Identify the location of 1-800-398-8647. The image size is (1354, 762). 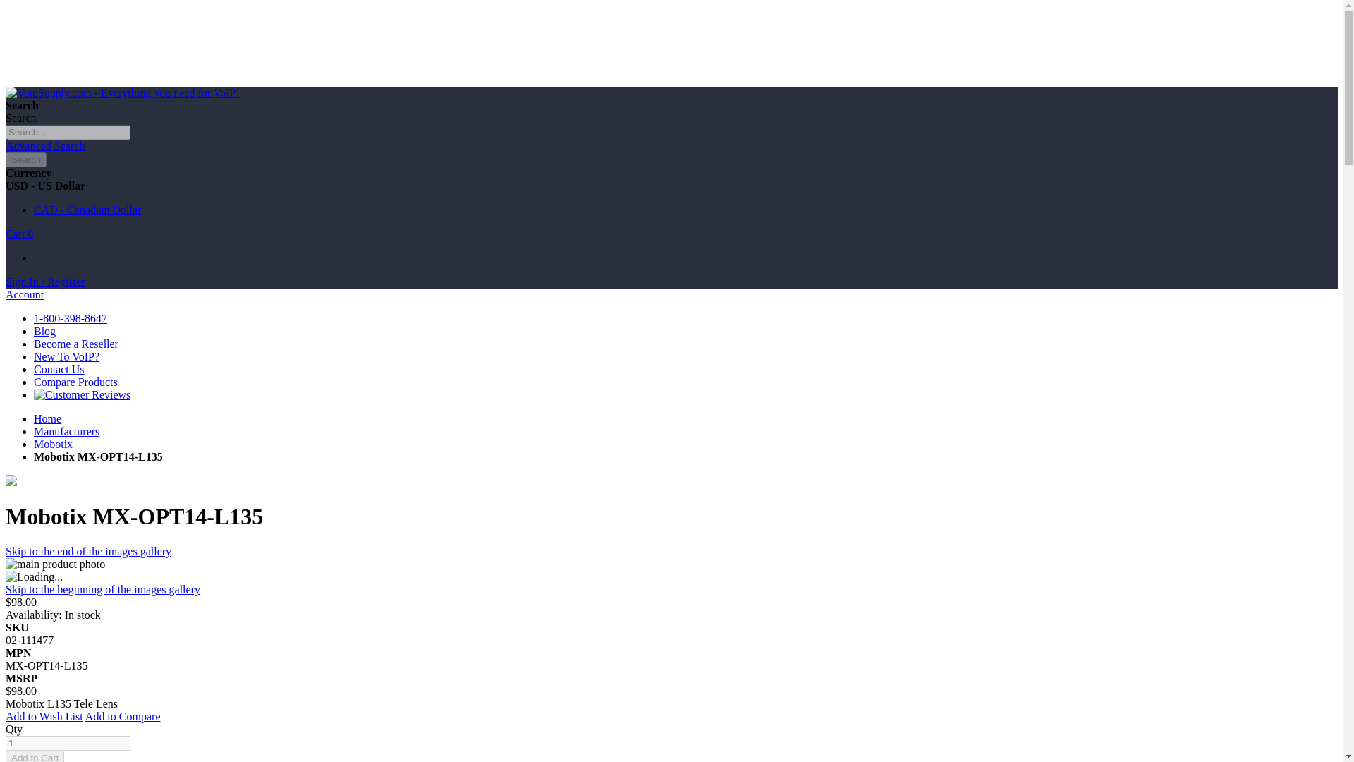
(71, 318).